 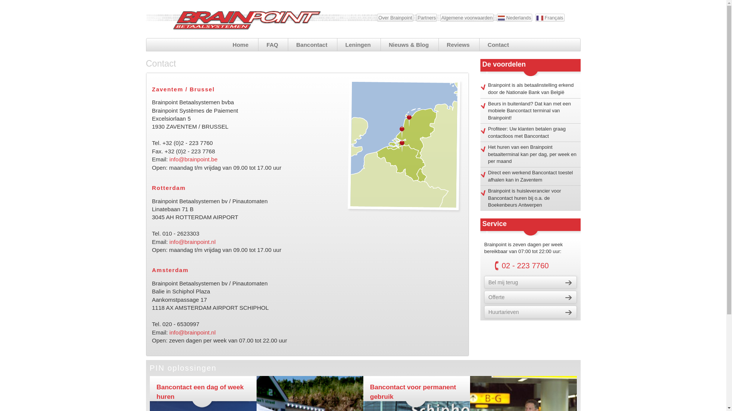 I want to click on Nederlands, so click(x=515, y=18).